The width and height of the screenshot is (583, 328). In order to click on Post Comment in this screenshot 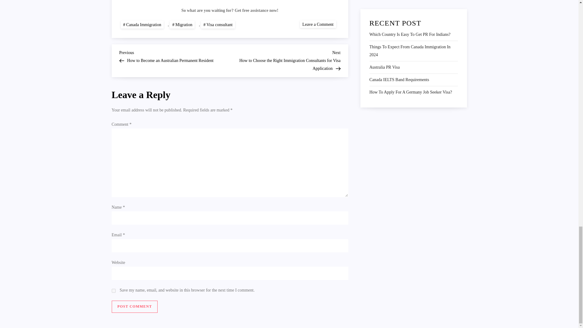, I will do `click(135, 307)`.